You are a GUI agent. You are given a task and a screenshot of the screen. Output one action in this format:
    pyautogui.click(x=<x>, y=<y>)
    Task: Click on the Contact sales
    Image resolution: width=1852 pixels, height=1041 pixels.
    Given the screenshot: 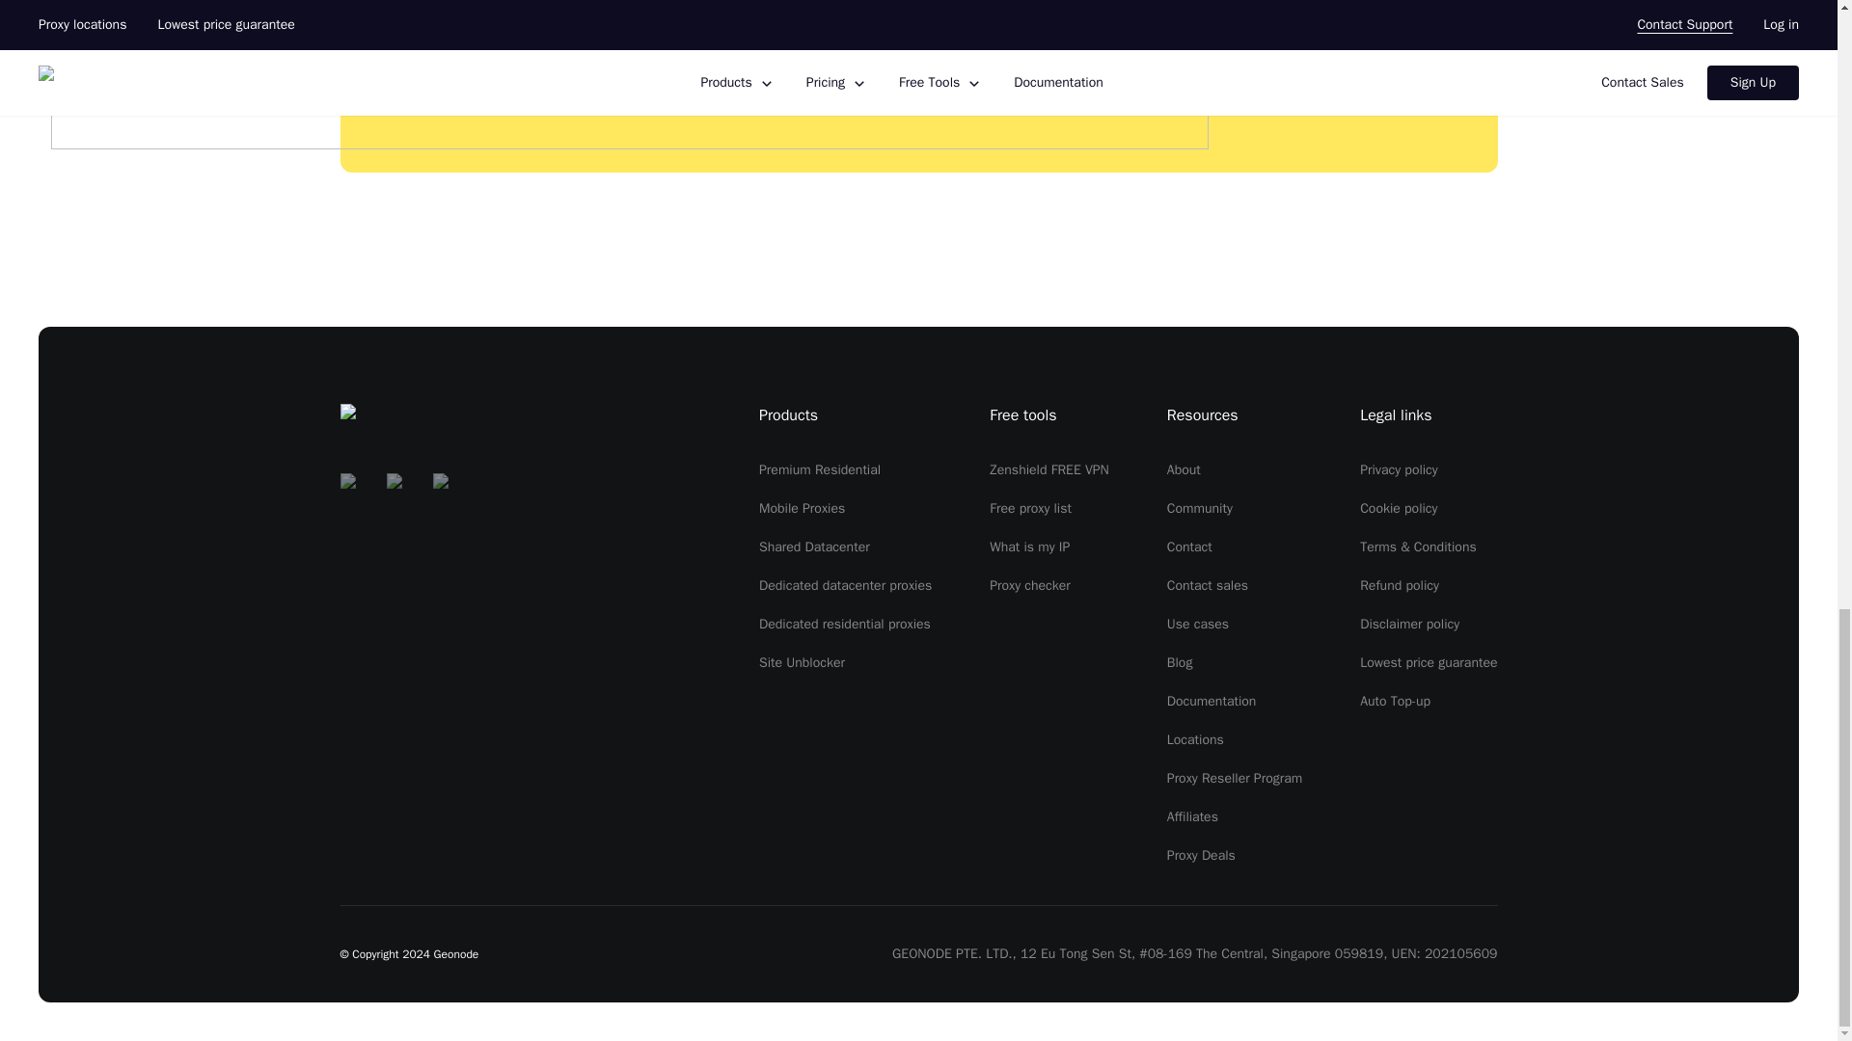 What is the action you would take?
    pyautogui.click(x=1208, y=585)
    